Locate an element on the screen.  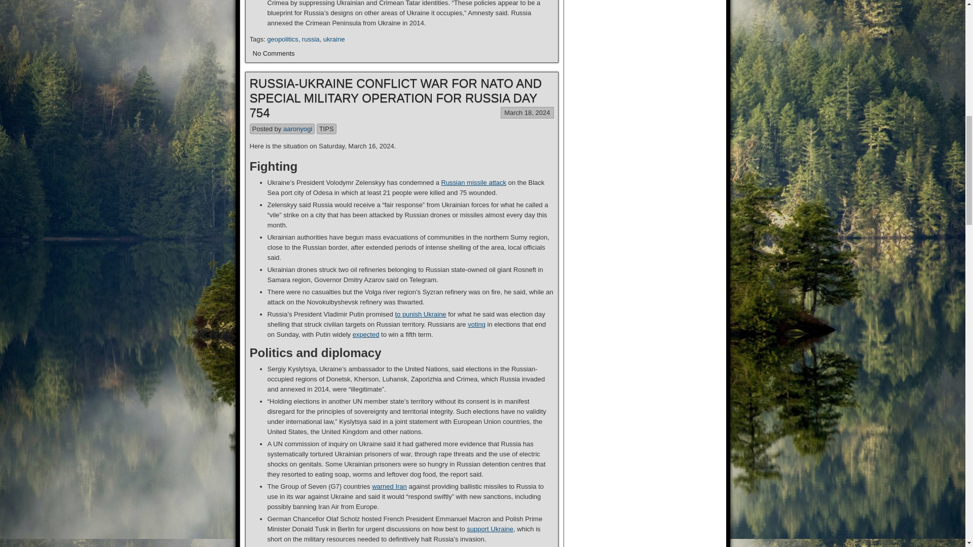
to punish Ukraine is located at coordinates (420, 314).